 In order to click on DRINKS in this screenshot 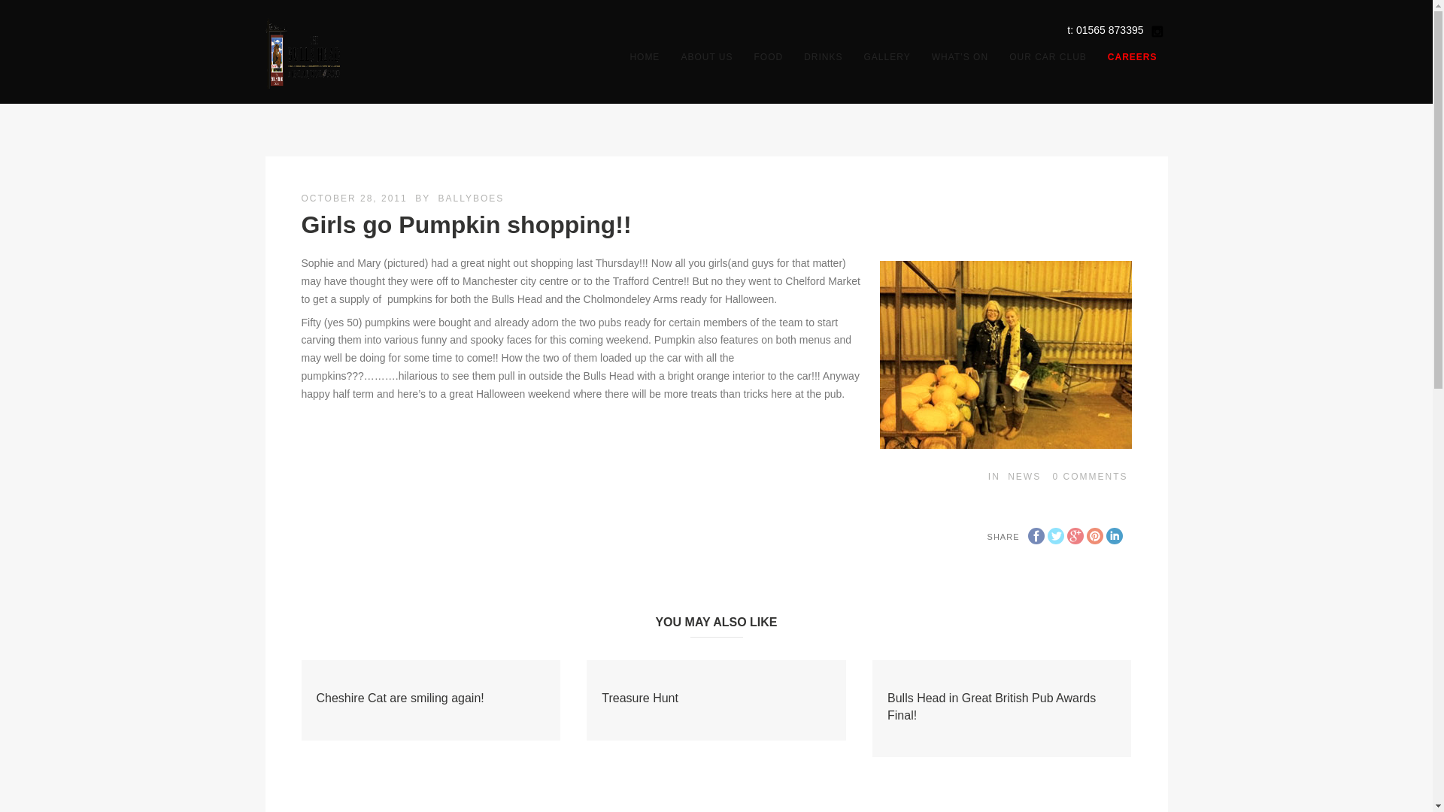, I will do `click(823, 56)`.